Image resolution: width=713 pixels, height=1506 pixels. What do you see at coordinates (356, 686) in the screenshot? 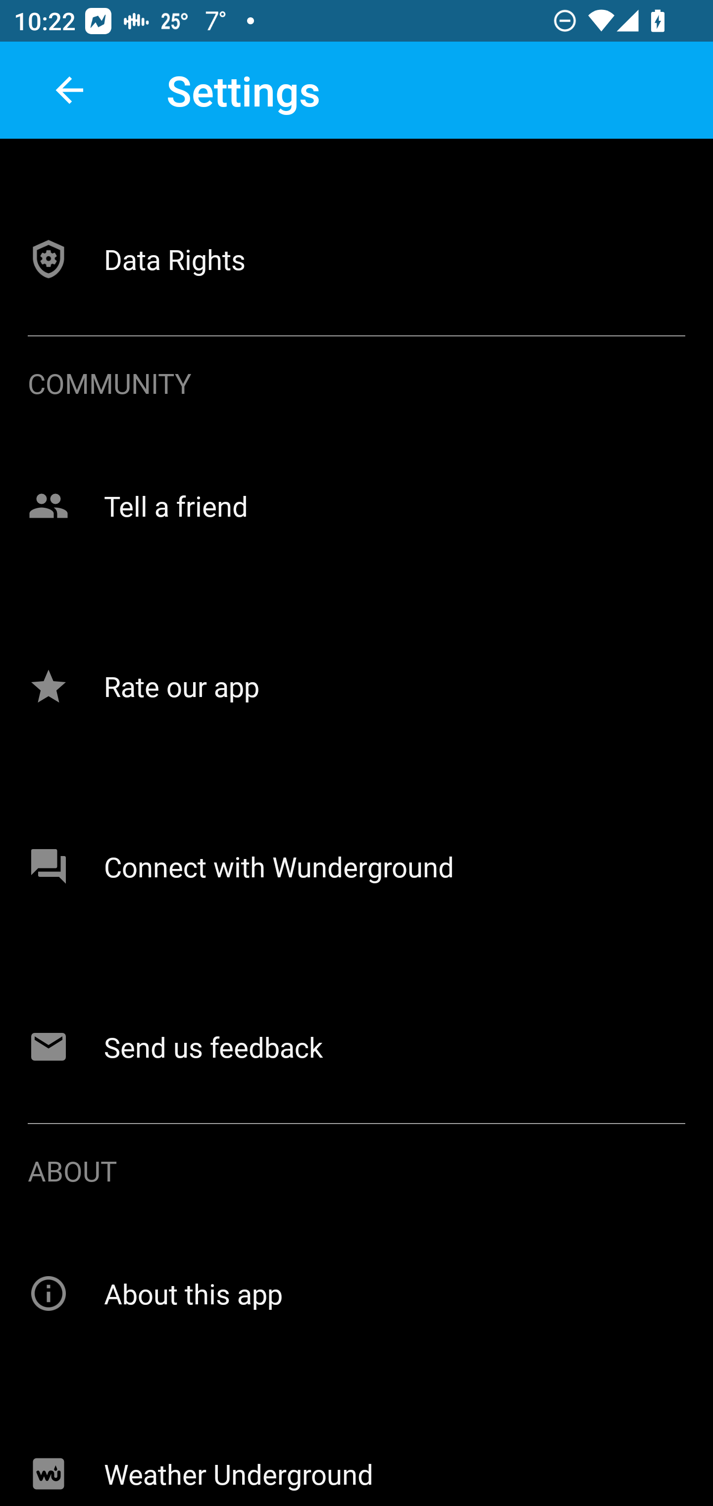
I see `Rate our app` at bounding box center [356, 686].